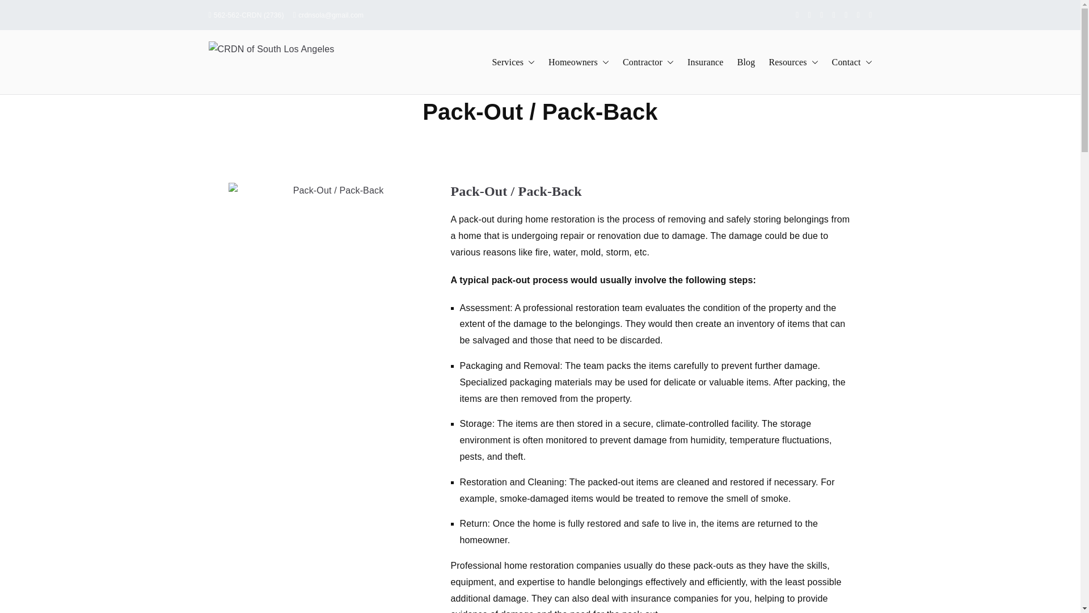 The image size is (1089, 613). Describe the element at coordinates (746, 62) in the screenshot. I see `Blog` at that location.